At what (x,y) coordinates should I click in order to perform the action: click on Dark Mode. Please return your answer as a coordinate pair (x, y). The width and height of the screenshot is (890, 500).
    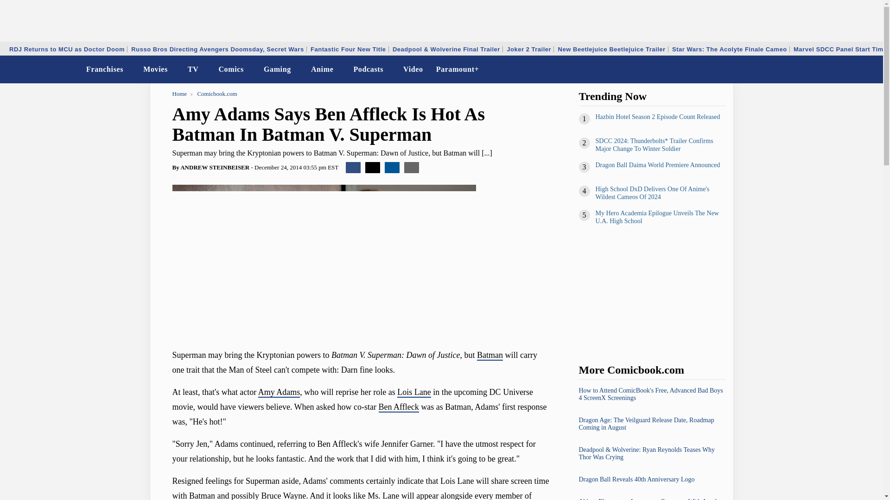
    Looking at the image, I should click on (852, 69).